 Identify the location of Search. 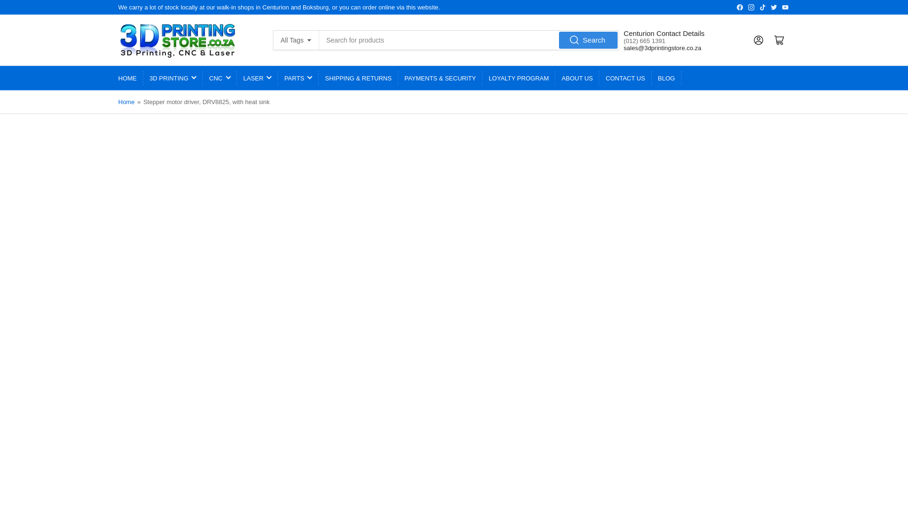
(588, 40).